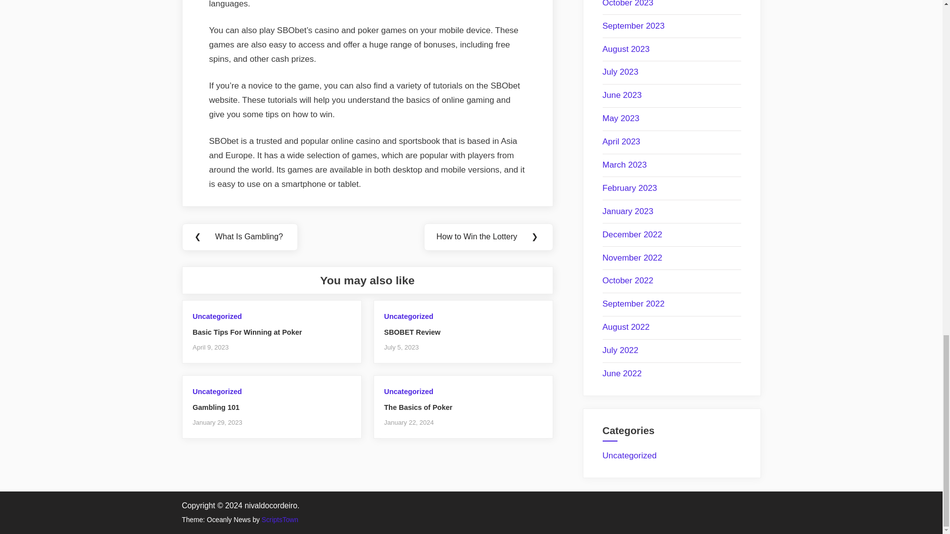 The width and height of the screenshot is (950, 534). I want to click on Gambling 101, so click(216, 407).